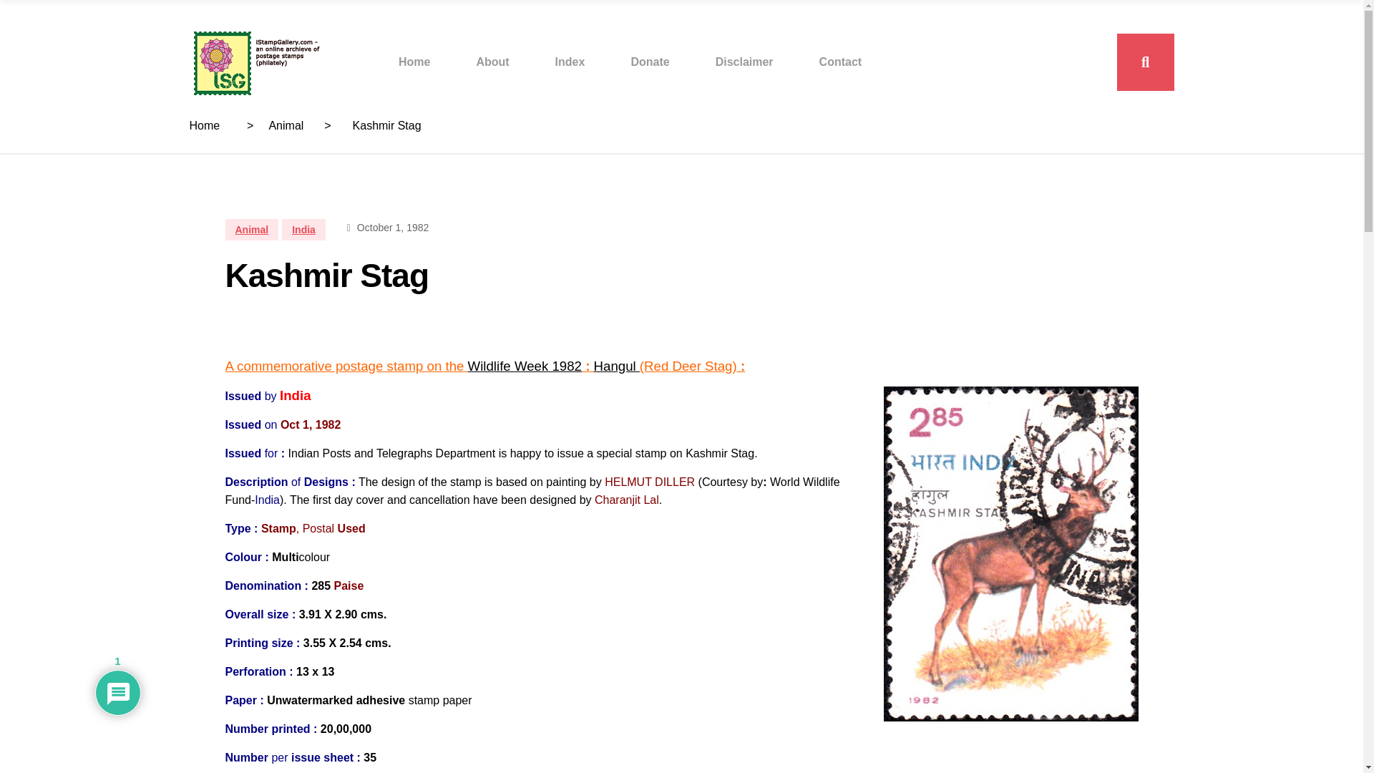 The width and height of the screenshot is (1374, 773). I want to click on Home, so click(414, 62).